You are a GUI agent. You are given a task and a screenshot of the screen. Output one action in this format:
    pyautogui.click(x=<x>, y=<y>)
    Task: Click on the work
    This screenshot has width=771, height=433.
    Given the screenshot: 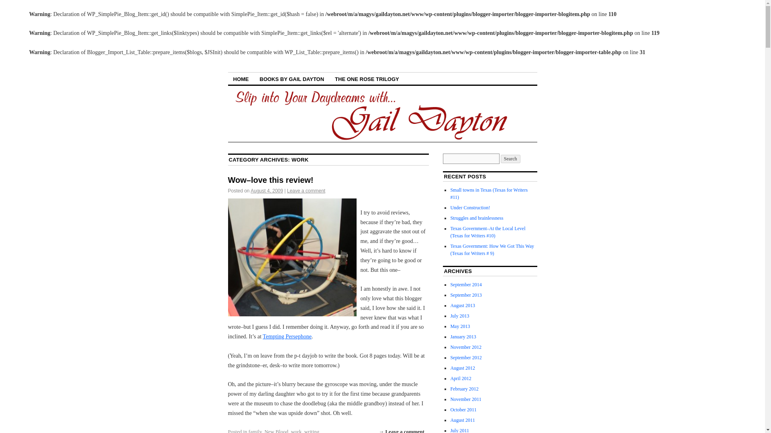 What is the action you would take?
    pyautogui.click(x=296, y=431)
    